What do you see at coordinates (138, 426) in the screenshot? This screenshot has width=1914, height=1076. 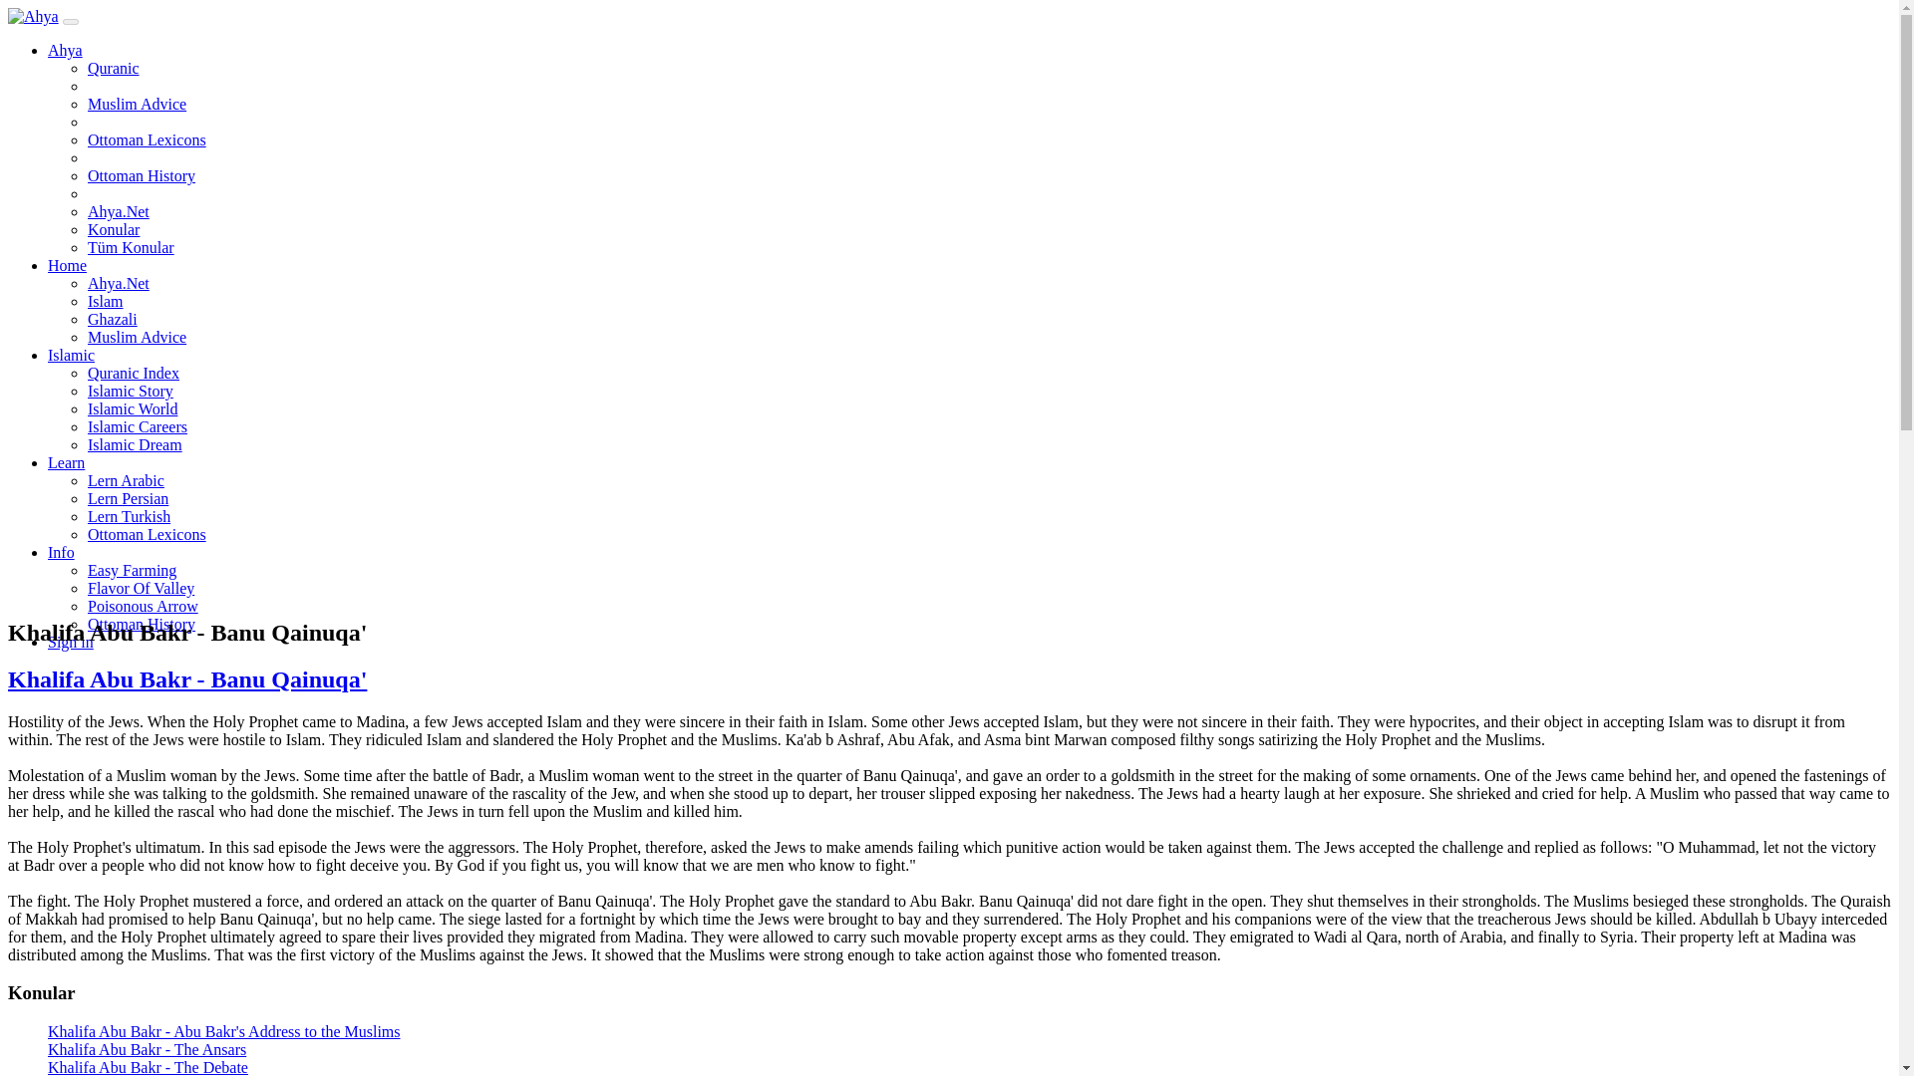 I see `Islamic Careers` at bounding box center [138, 426].